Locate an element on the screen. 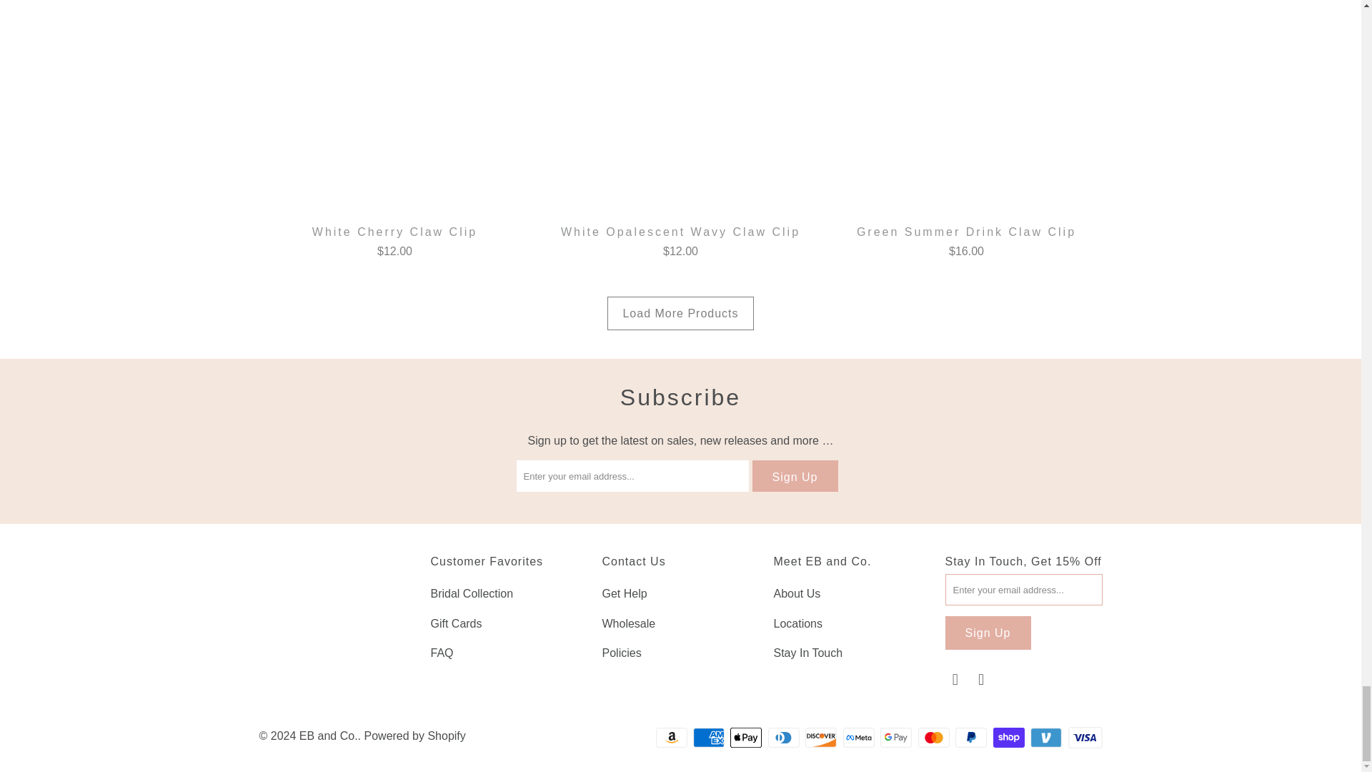 This screenshot has height=772, width=1372. Meta Pay is located at coordinates (860, 738).